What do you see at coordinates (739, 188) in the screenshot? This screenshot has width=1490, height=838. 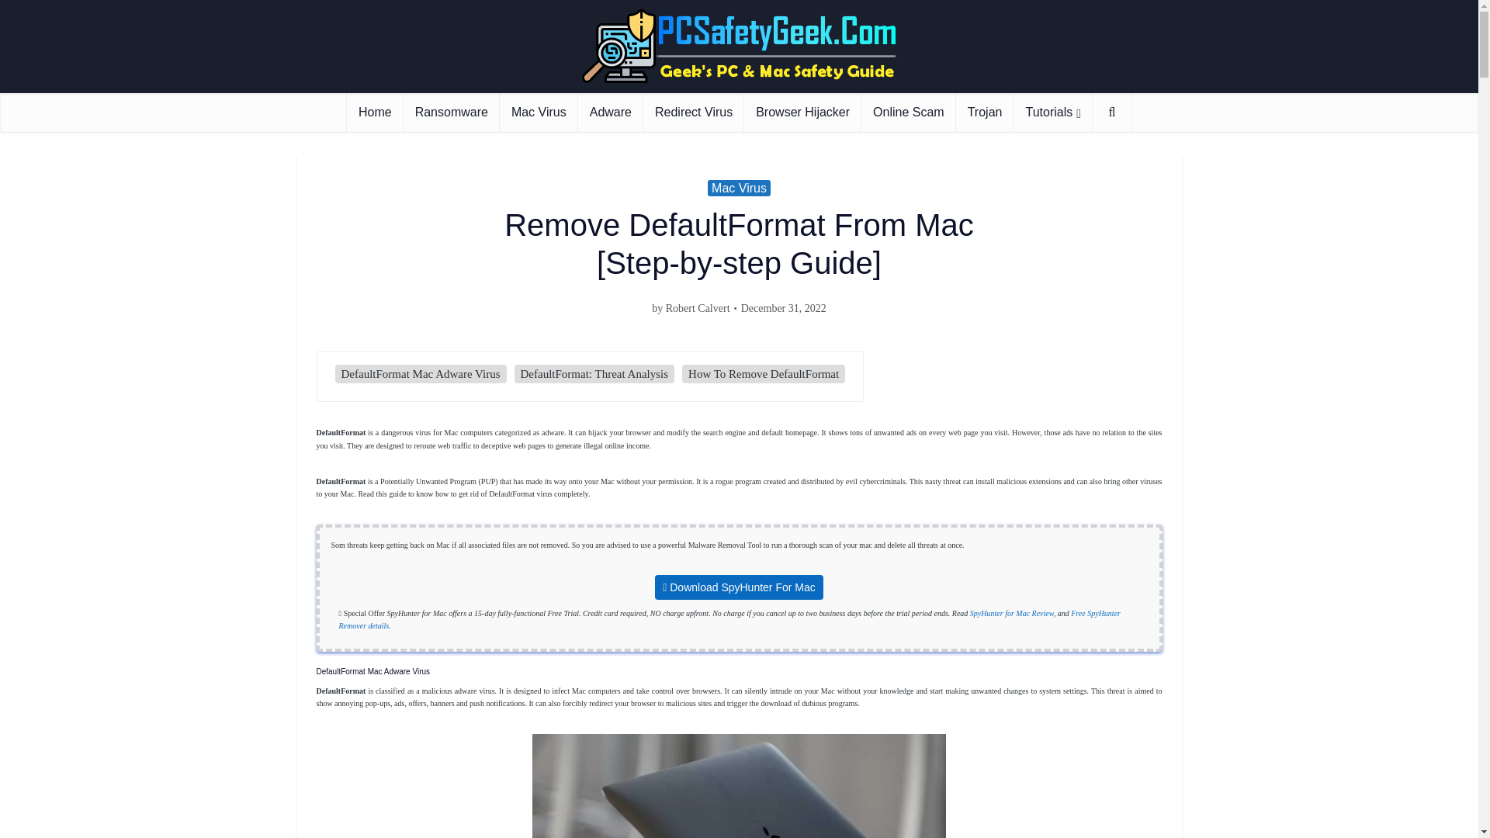 I see `Mac Virus` at bounding box center [739, 188].